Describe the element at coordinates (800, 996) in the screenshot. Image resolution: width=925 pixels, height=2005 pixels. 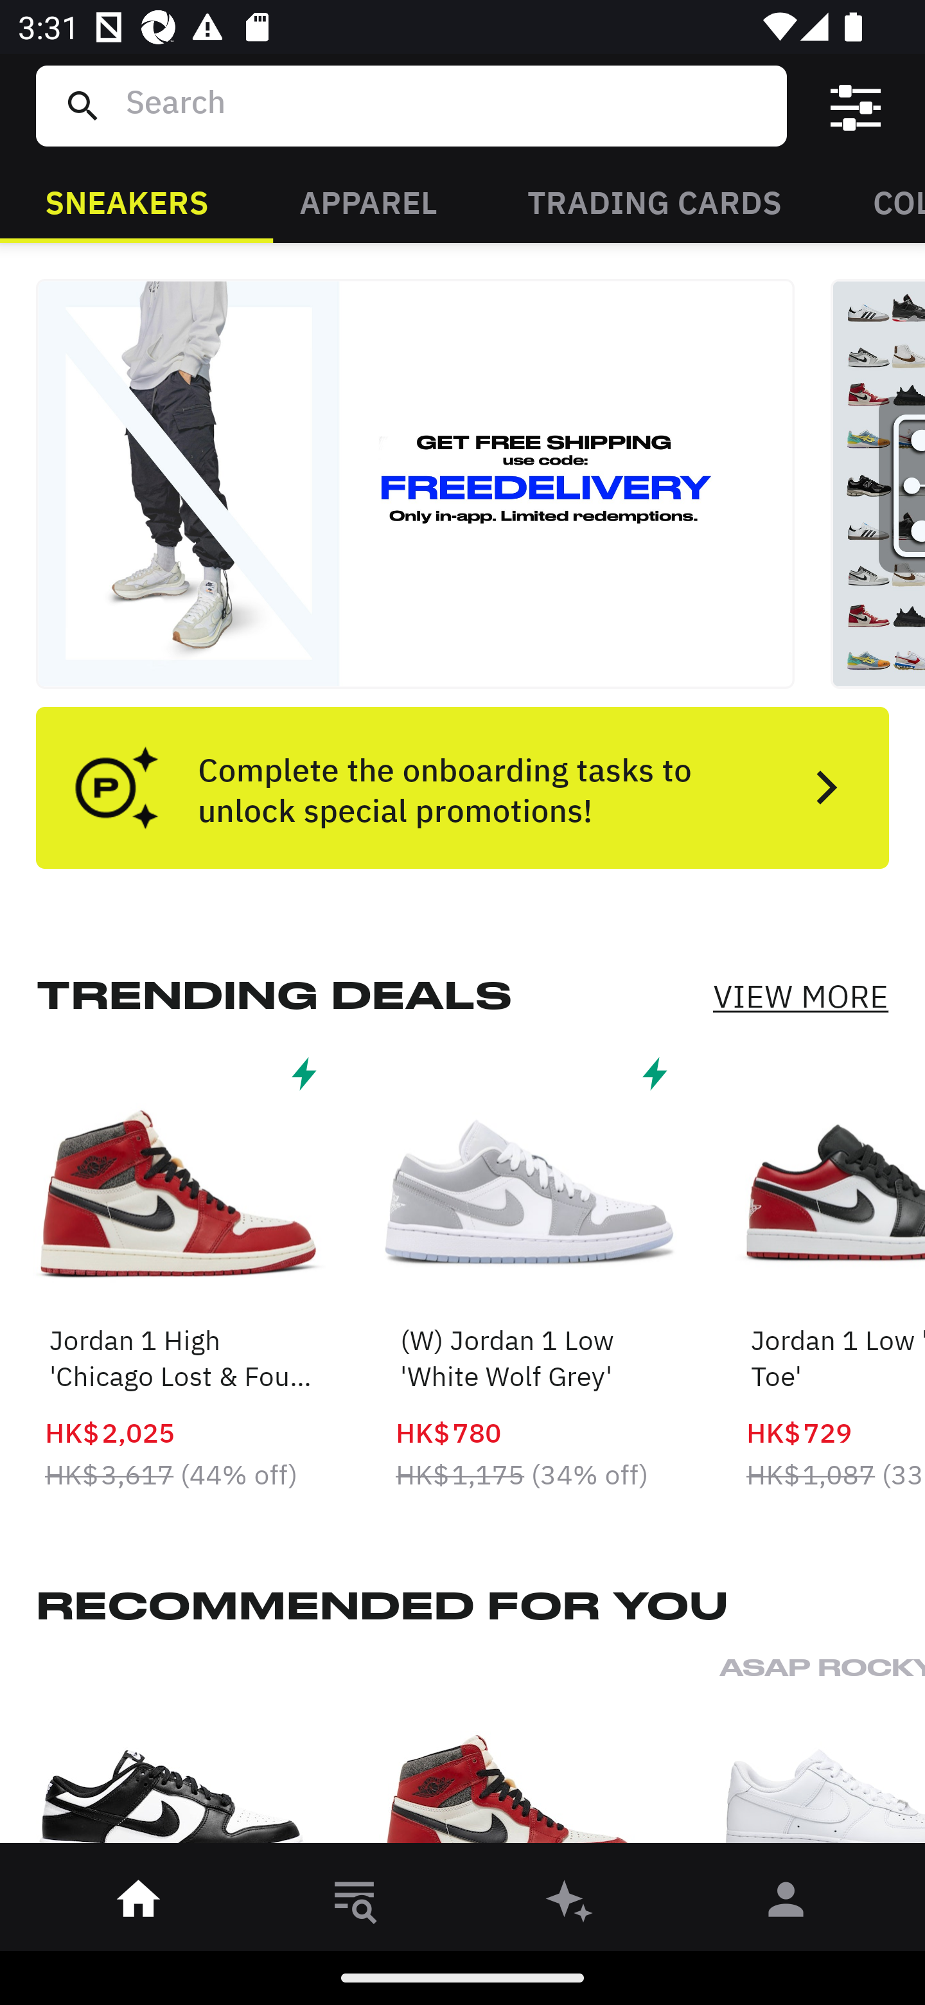
I see `VIEW MORE` at that location.